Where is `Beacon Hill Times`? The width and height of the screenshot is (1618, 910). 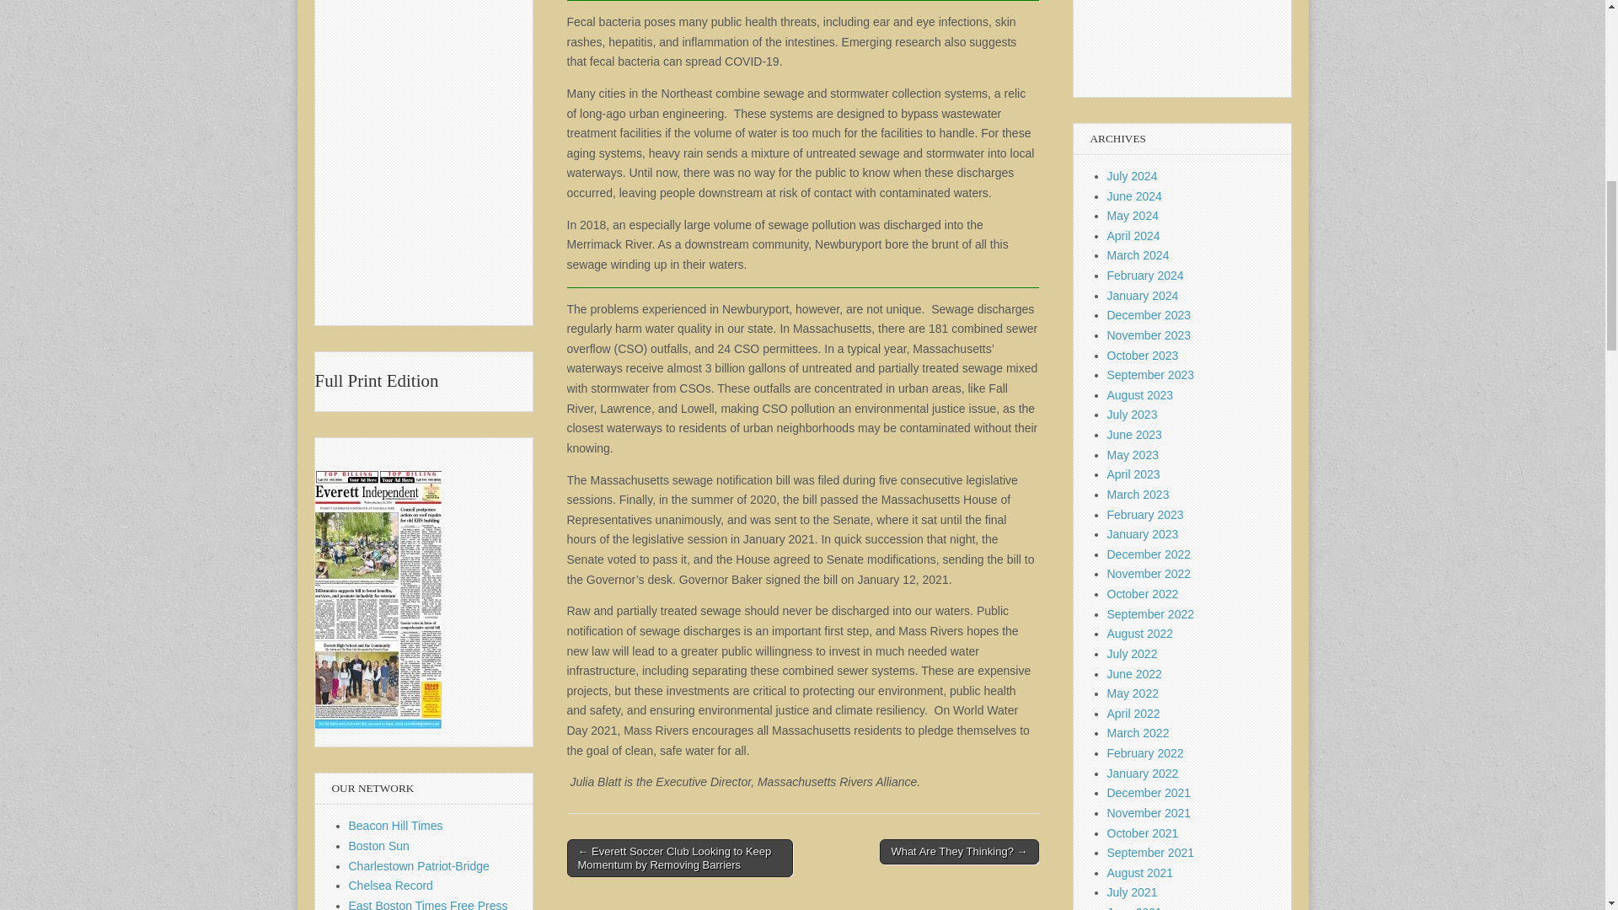 Beacon Hill Times is located at coordinates (396, 826).